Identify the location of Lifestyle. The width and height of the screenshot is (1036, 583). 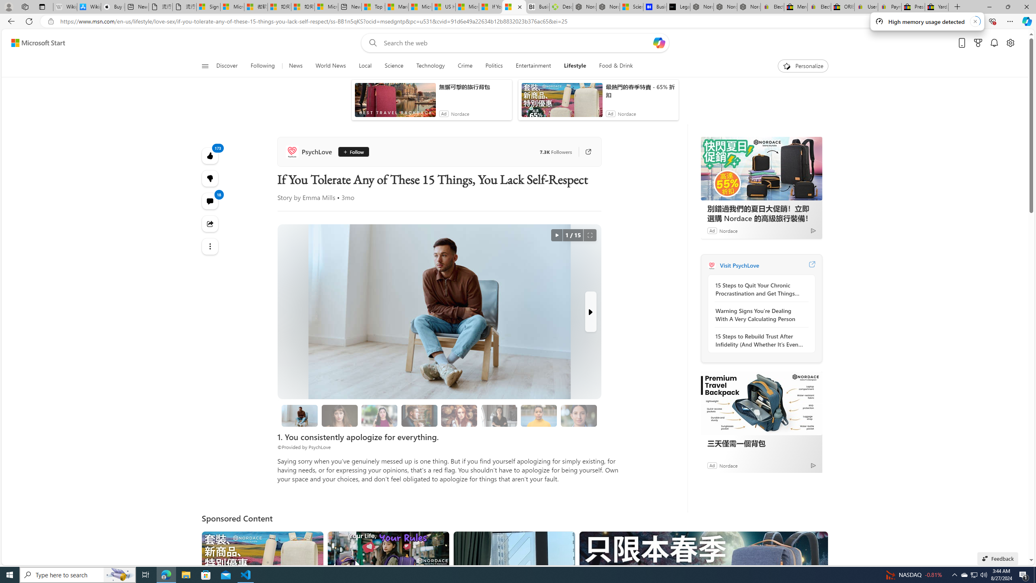
(575, 66).